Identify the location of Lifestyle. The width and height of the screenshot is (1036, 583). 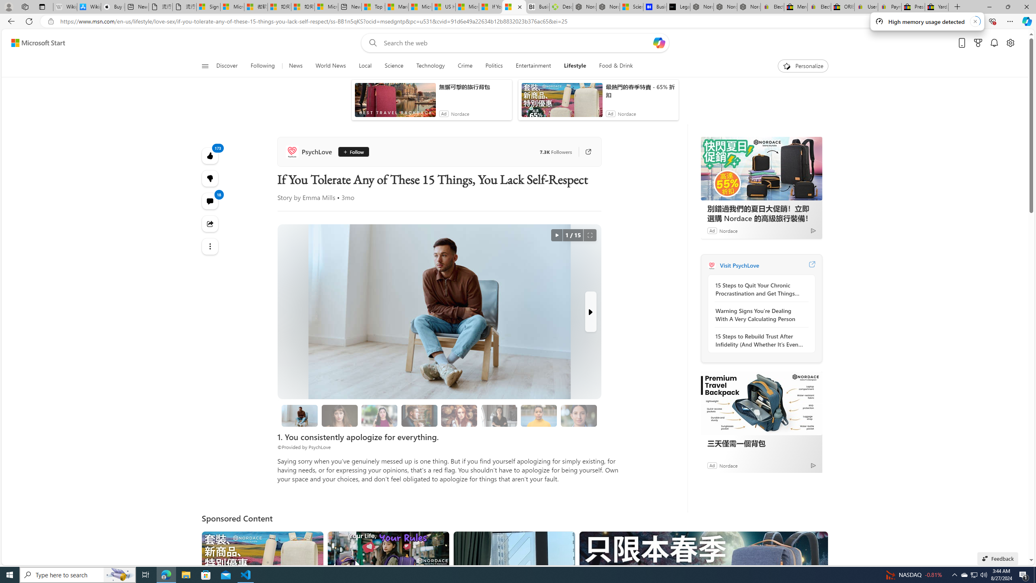
(575, 66).